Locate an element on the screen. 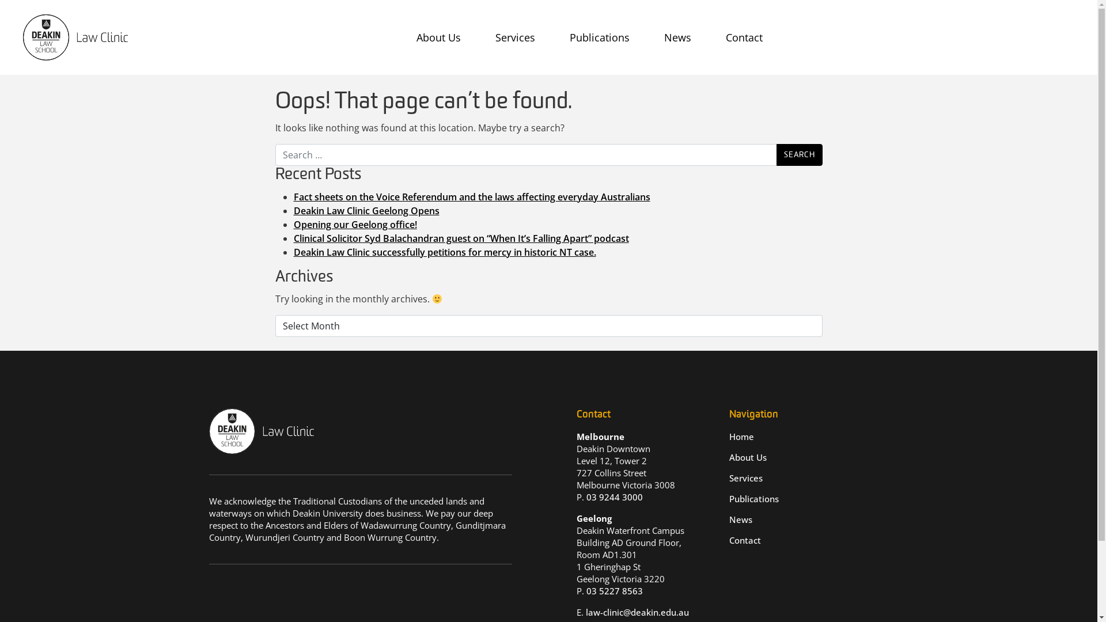 Image resolution: width=1106 pixels, height=622 pixels. Publications is located at coordinates (754, 499).